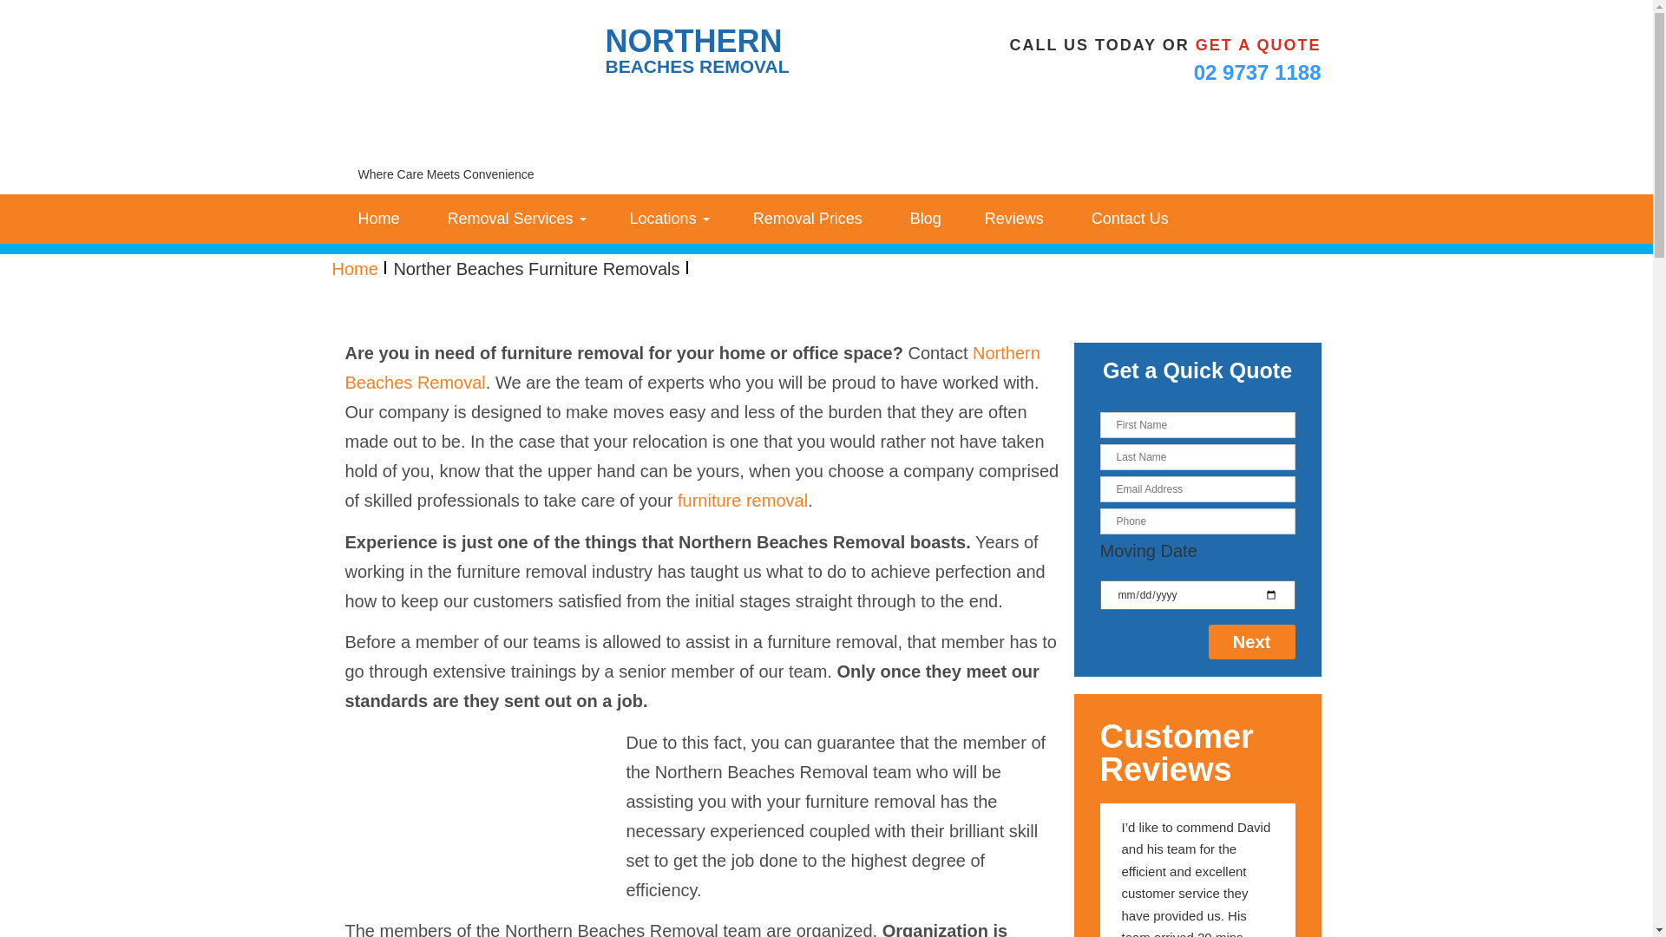 The width and height of the screenshot is (1666, 937). I want to click on  Blog, so click(923, 219).